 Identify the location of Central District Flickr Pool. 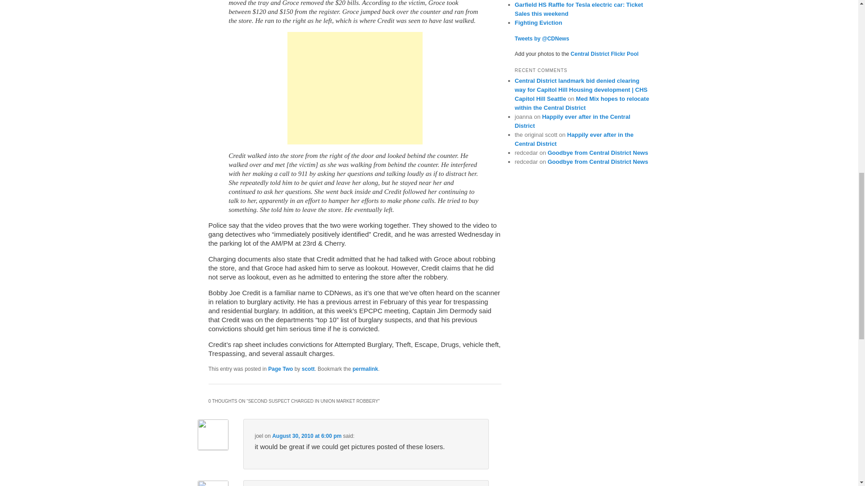
(605, 54).